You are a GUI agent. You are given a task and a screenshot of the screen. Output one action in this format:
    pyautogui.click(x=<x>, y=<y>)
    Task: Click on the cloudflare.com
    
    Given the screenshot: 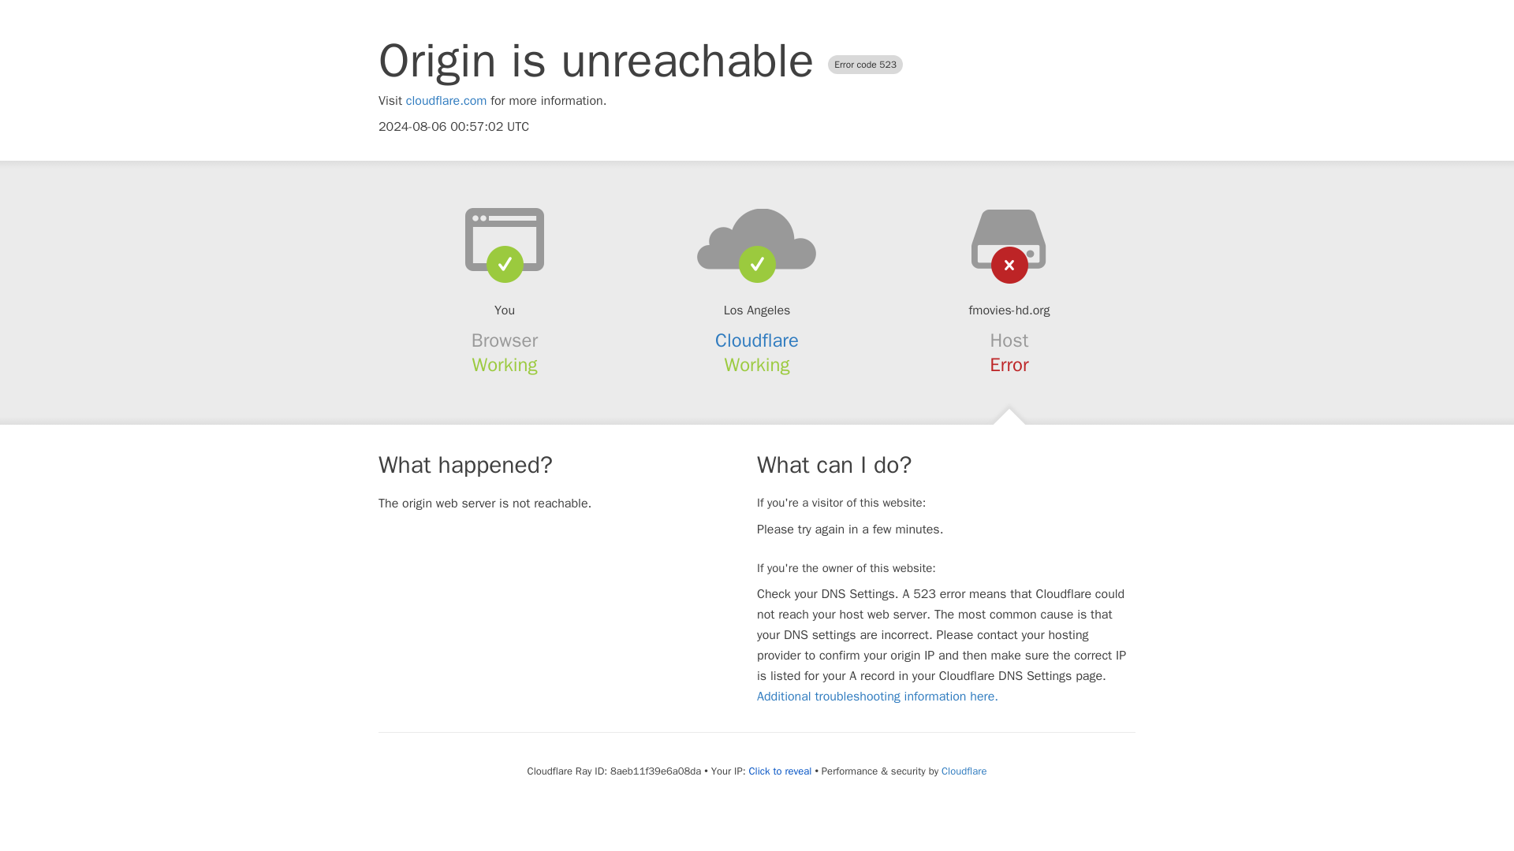 What is the action you would take?
    pyautogui.click(x=446, y=101)
    